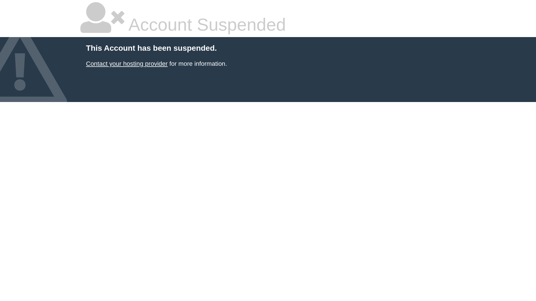 This screenshot has height=301, width=536. What do you see at coordinates (127, 64) in the screenshot?
I see `Contact your hosting provider` at bounding box center [127, 64].